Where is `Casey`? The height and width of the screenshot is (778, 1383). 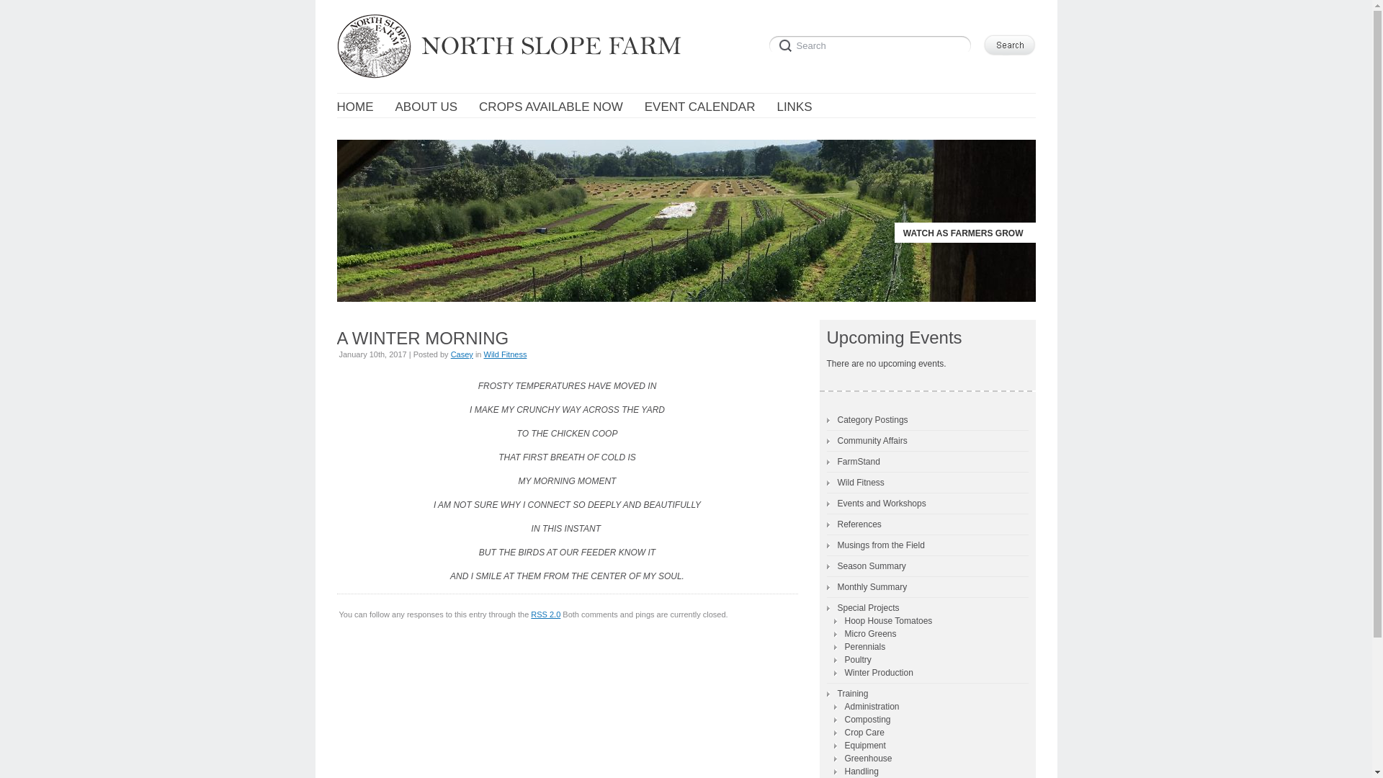 Casey is located at coordinates (461, 354).